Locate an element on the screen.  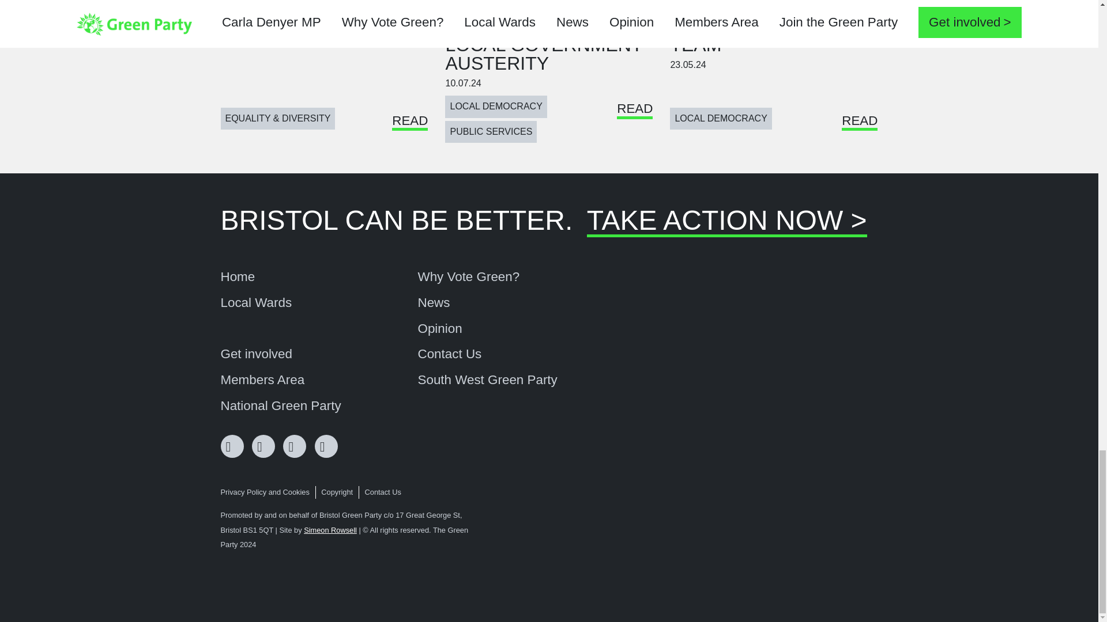
Get involved is located at coordinates (256, 354).